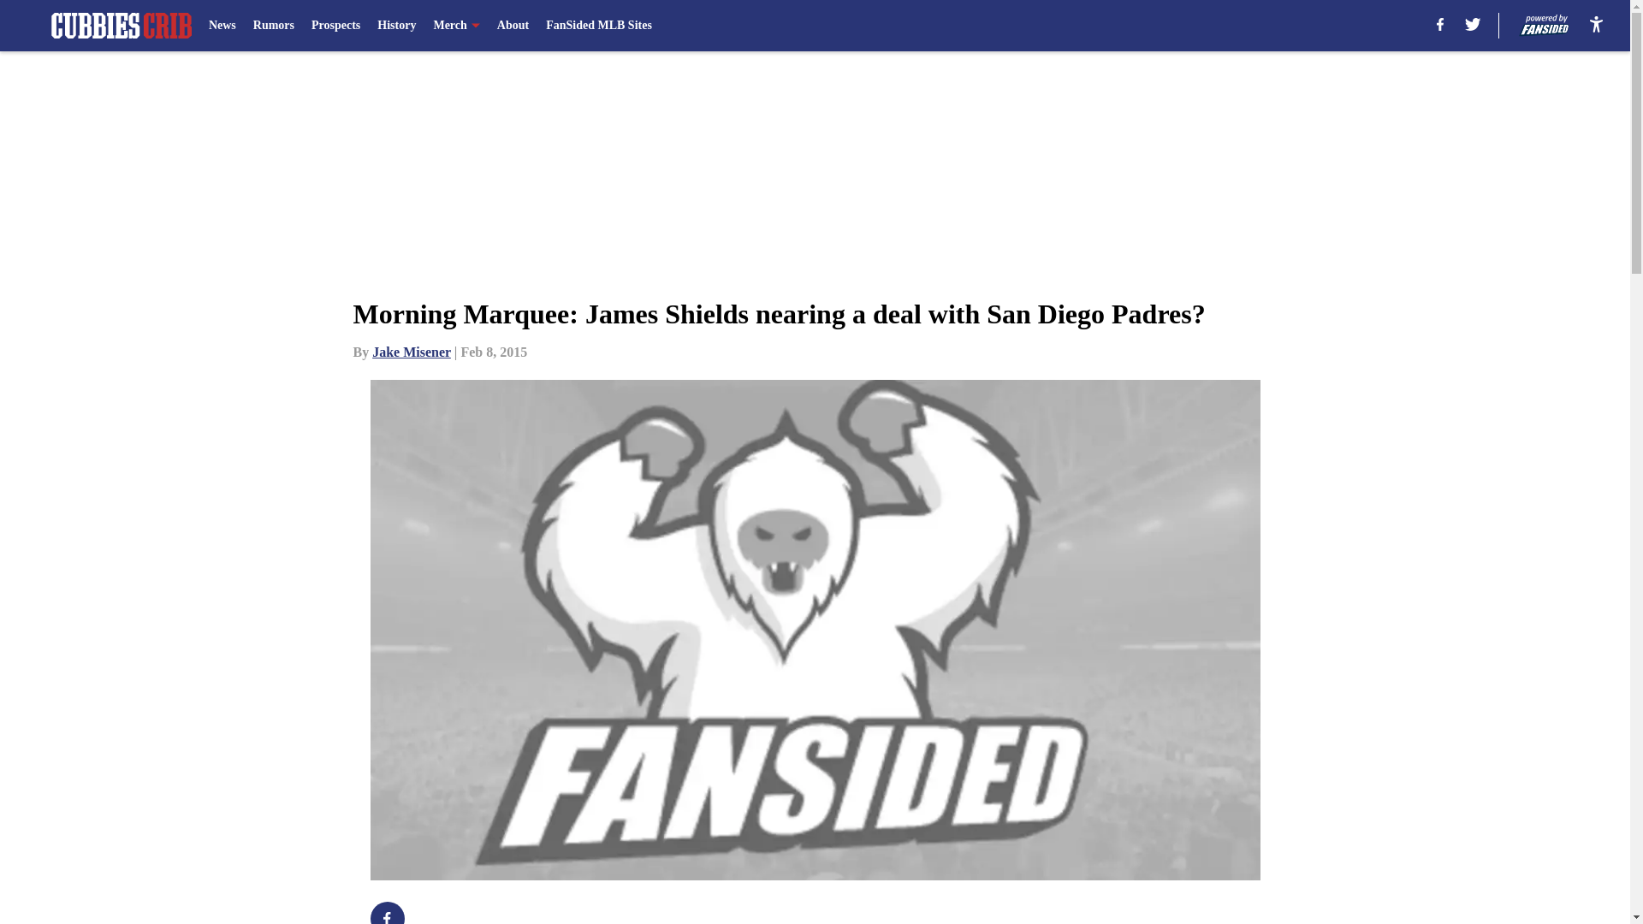 The height and width of the screenshot is (924, 1643). I want to click on History, so click(396, 26).